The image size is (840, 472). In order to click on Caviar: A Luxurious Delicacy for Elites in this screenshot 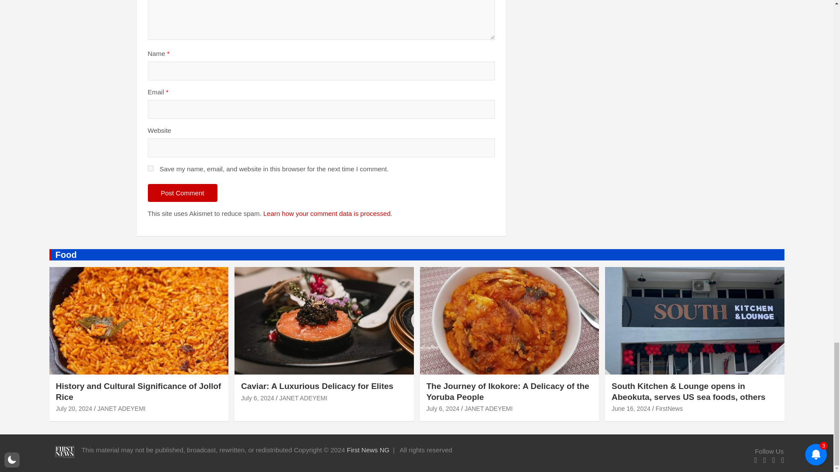, I will do `click(258, 398)`.